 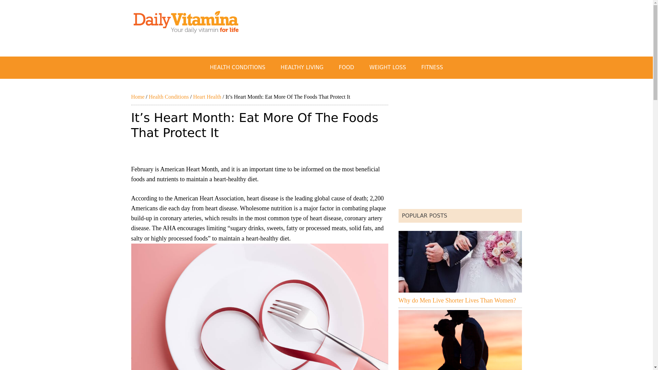 What do you see at coordinates (302, 68) in the screenshot?
I see `HEALTHY LIVING` at bounding box center [302, 68].